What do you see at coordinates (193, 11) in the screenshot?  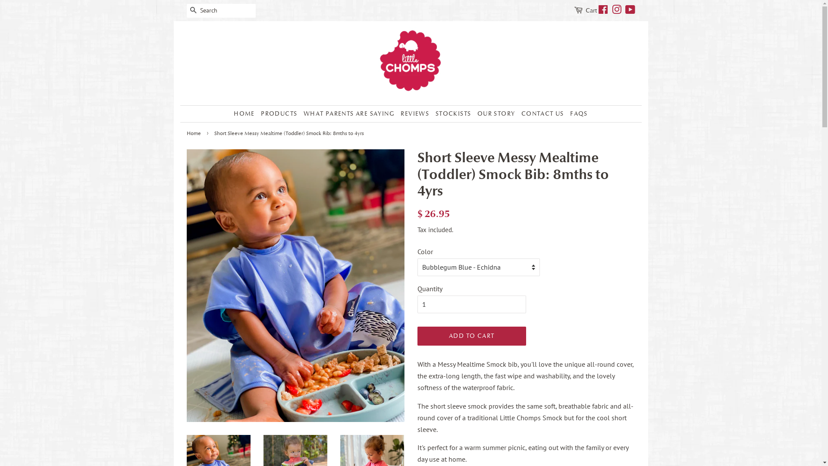 I see `SEARCH` at bounding box center [193, 11].